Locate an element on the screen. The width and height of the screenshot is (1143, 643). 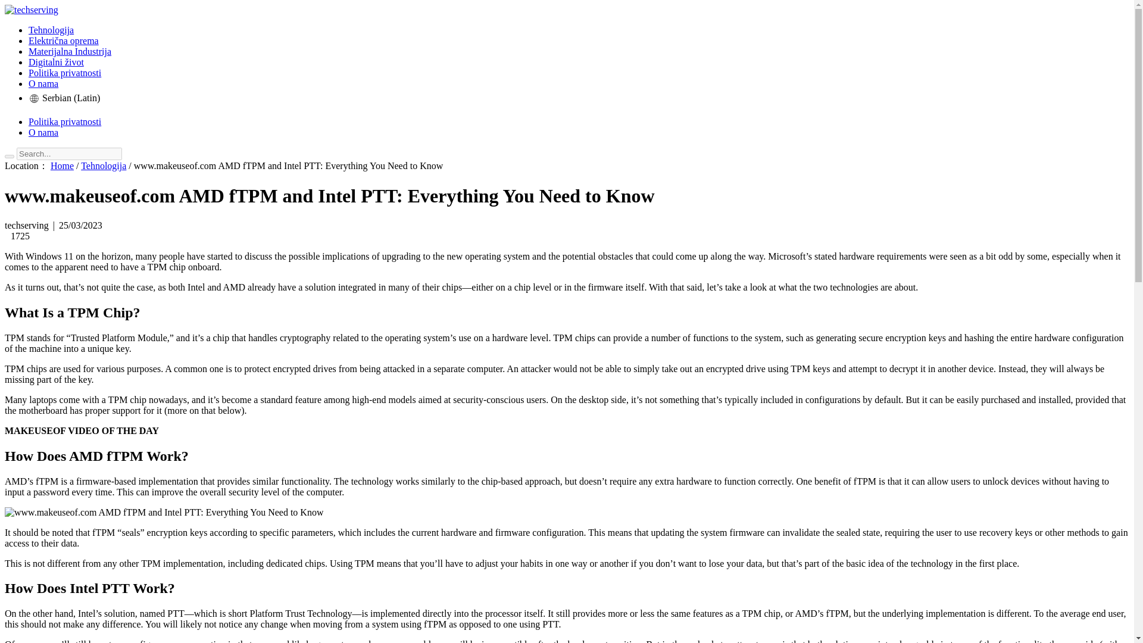
Tehnologija is located at coordinates (51, 30).